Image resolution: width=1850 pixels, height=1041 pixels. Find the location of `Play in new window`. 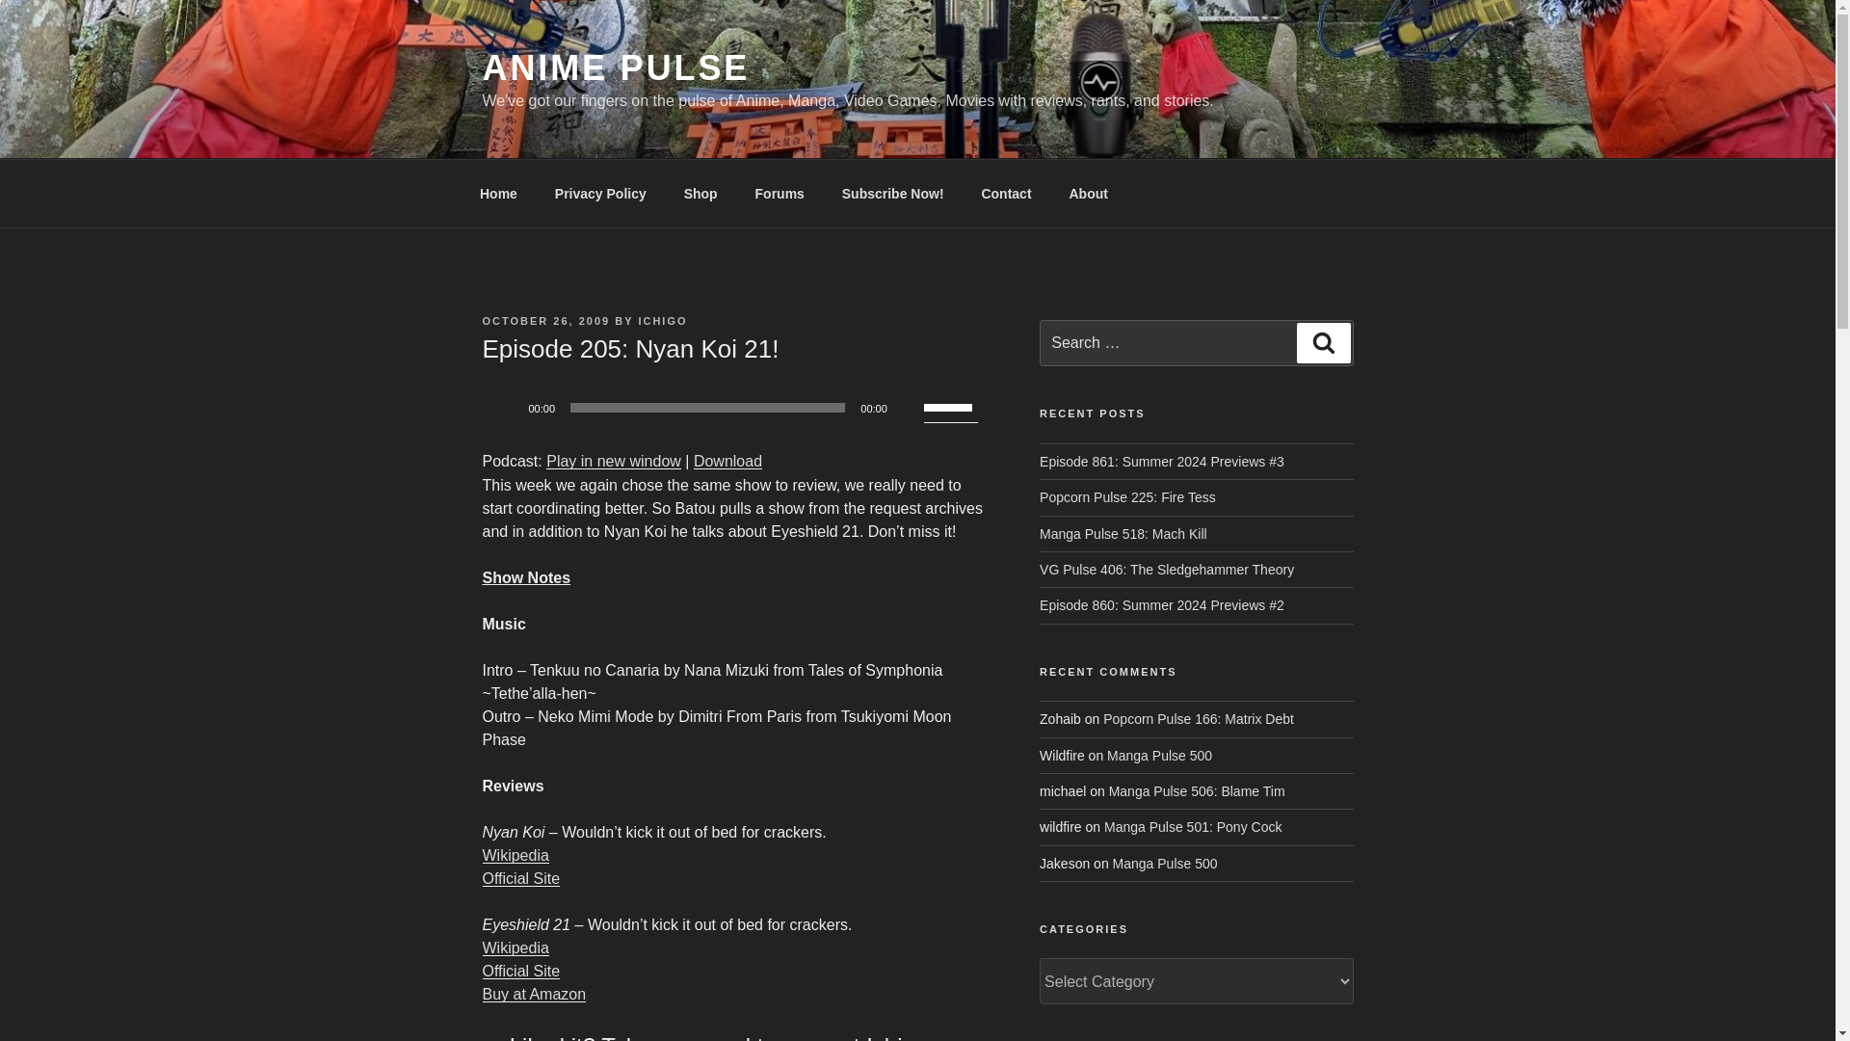

Play in new window is located at coordinates (613, 461).